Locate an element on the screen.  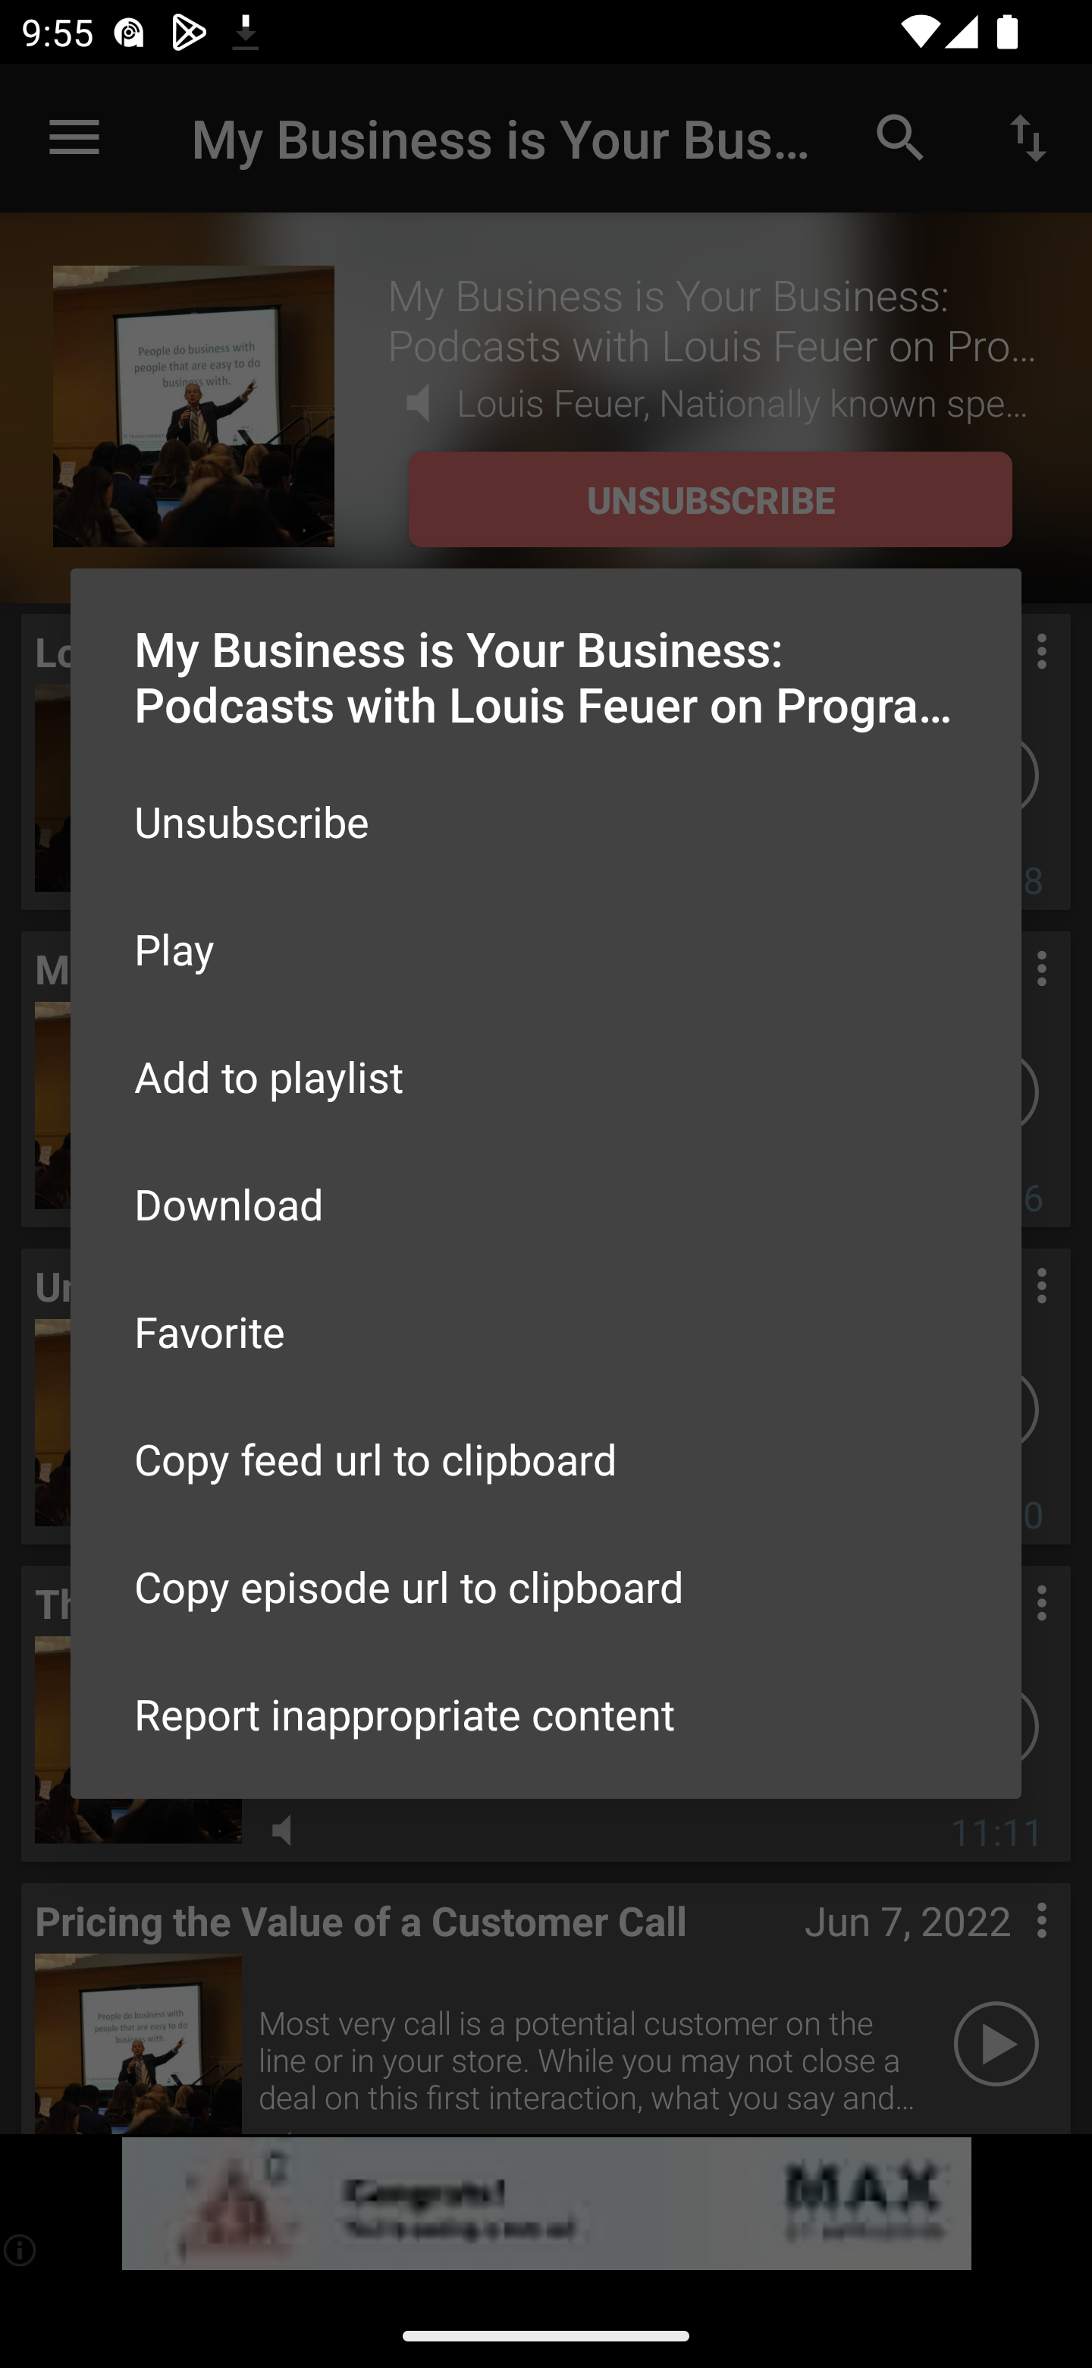
Report inappropriate content is located at coordinates (546, 1714).